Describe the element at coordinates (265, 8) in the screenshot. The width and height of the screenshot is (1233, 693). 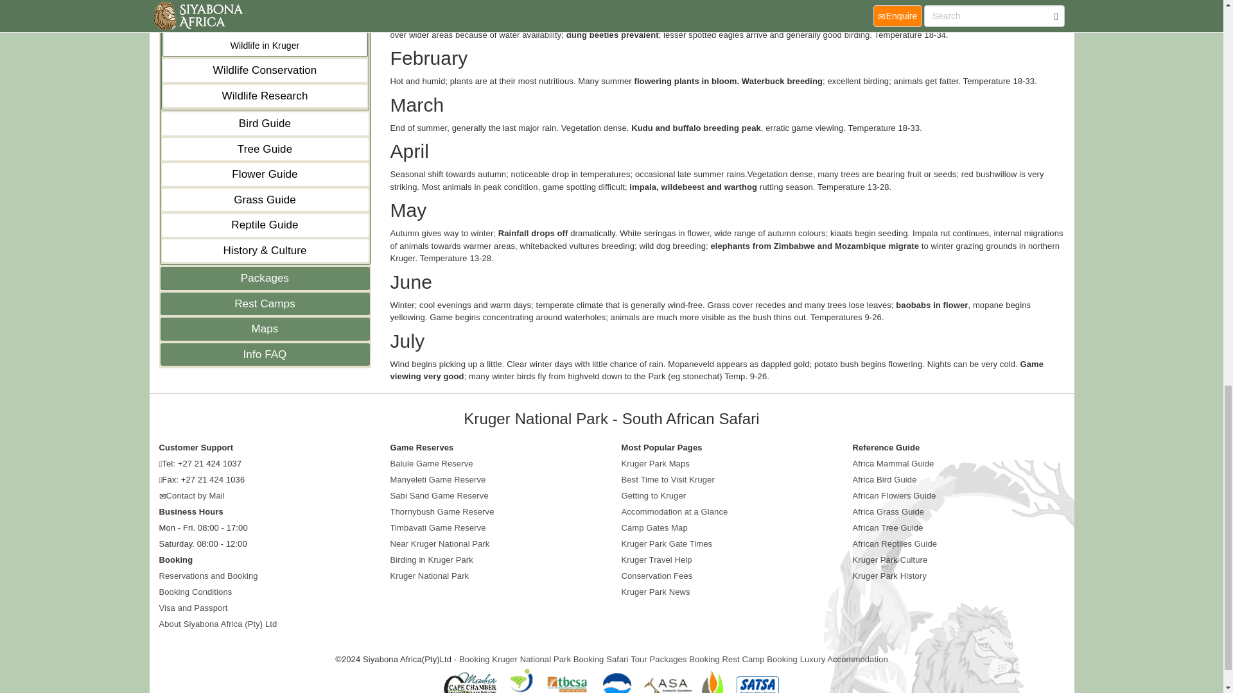
I see `Prehistoric Animals` at that location.